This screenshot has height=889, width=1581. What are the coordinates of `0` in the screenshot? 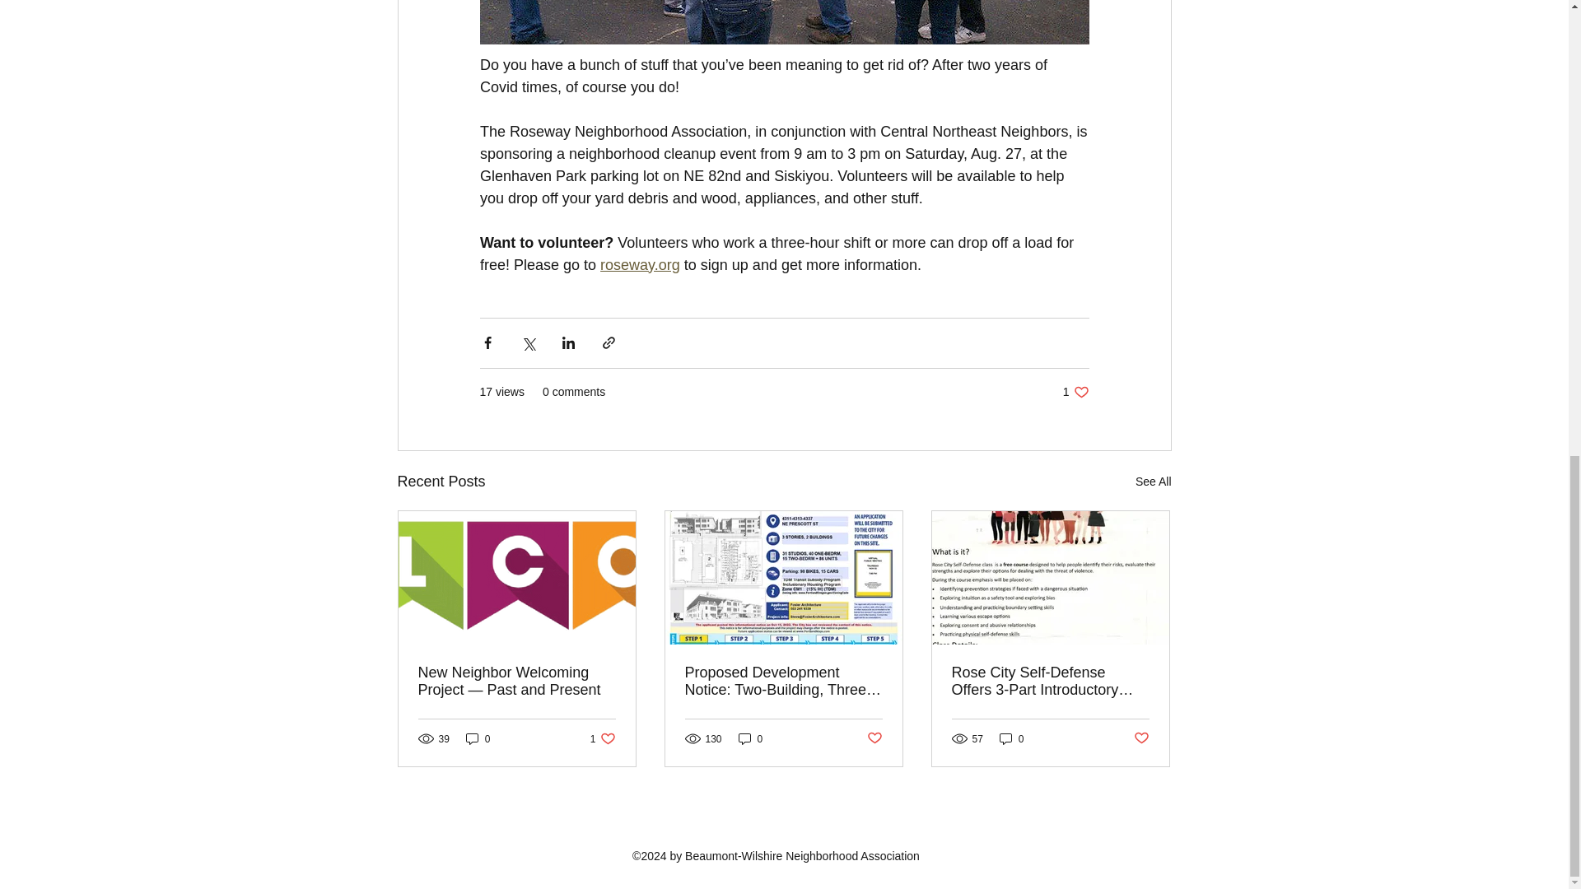 It's located at (751, 738).